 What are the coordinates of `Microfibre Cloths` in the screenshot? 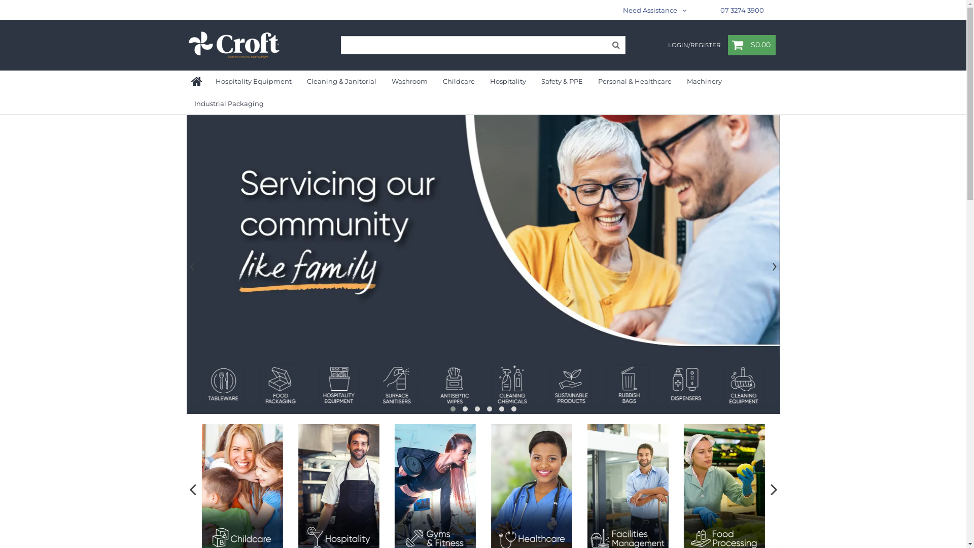 It's located at (512, 385).